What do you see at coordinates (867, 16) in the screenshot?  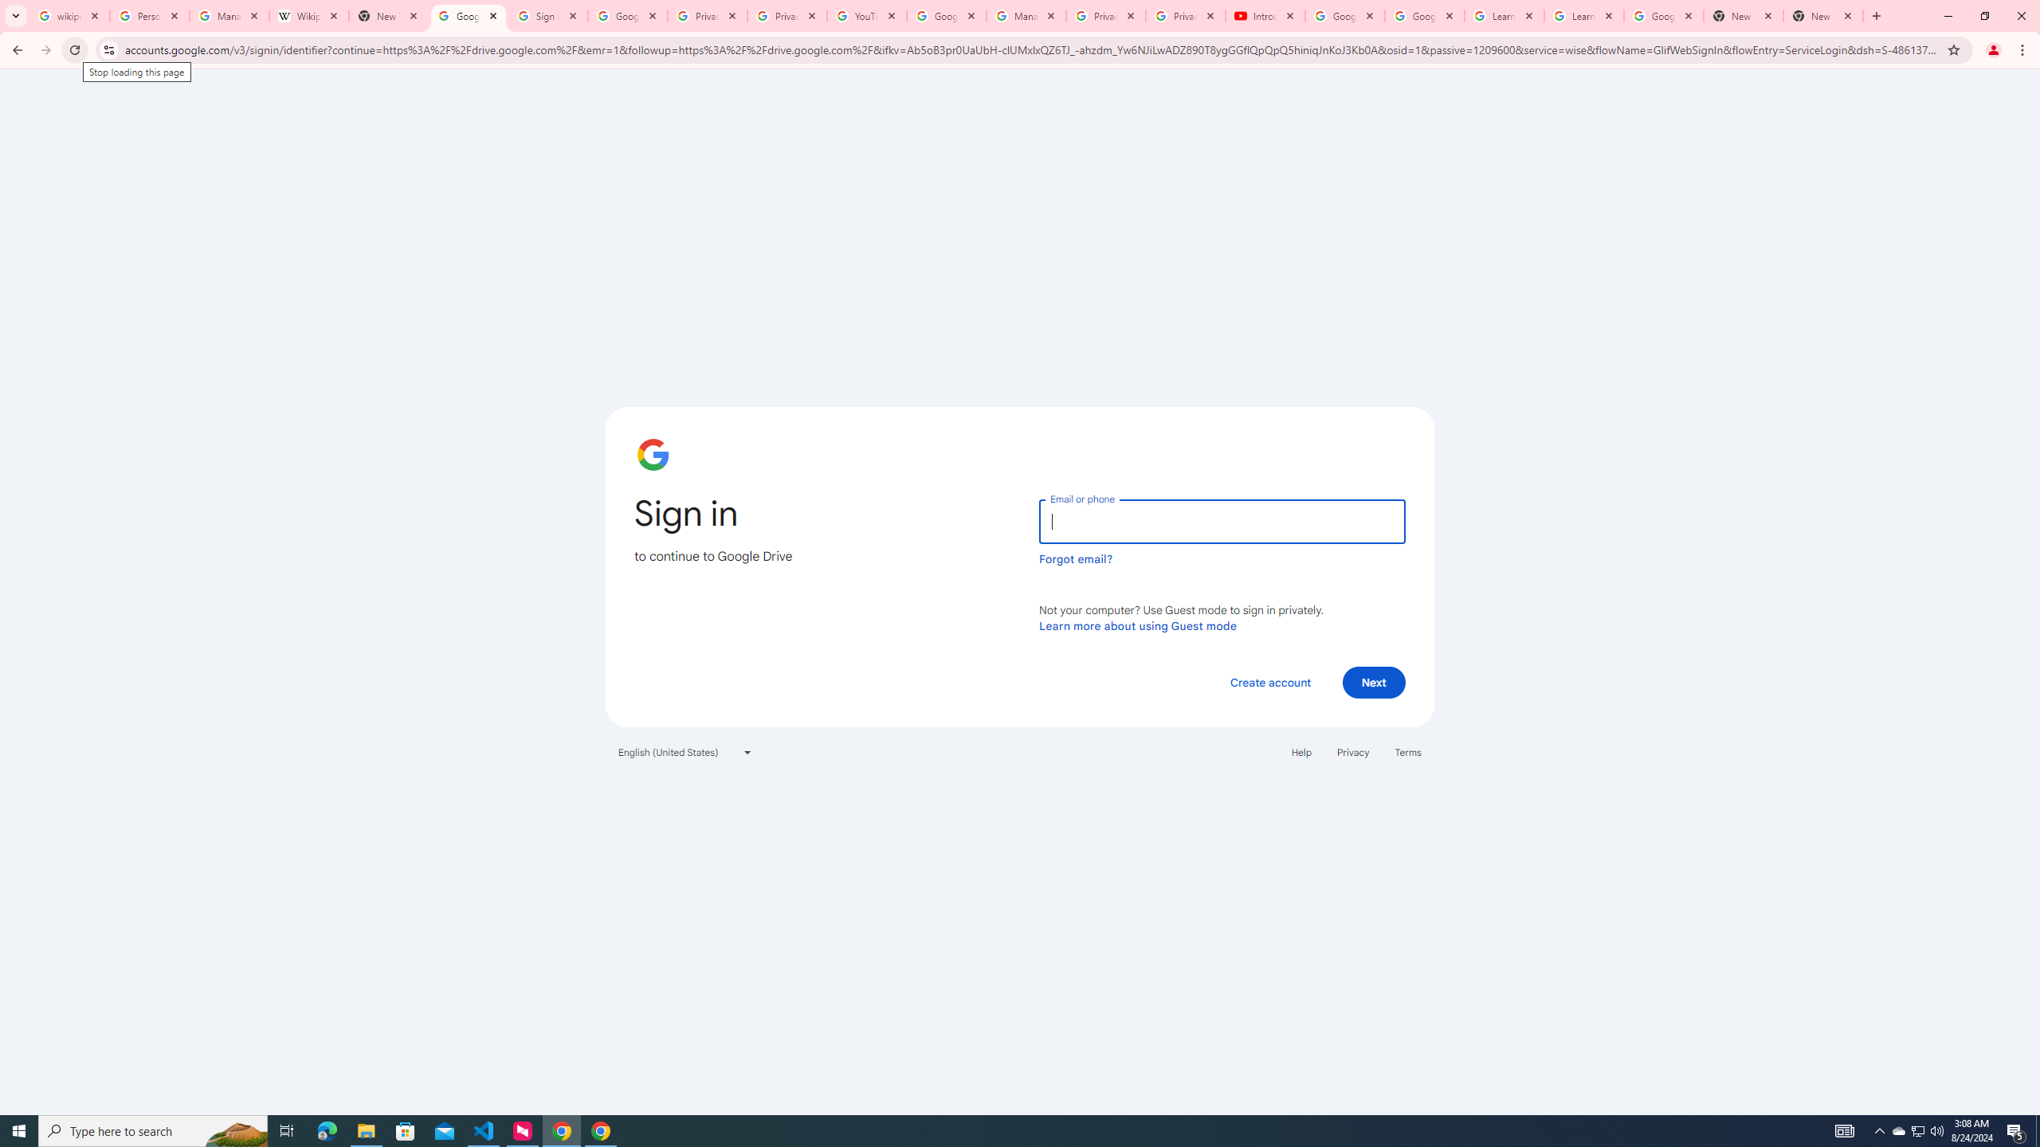 I see `YouTube` at bounding box center [867, 16].